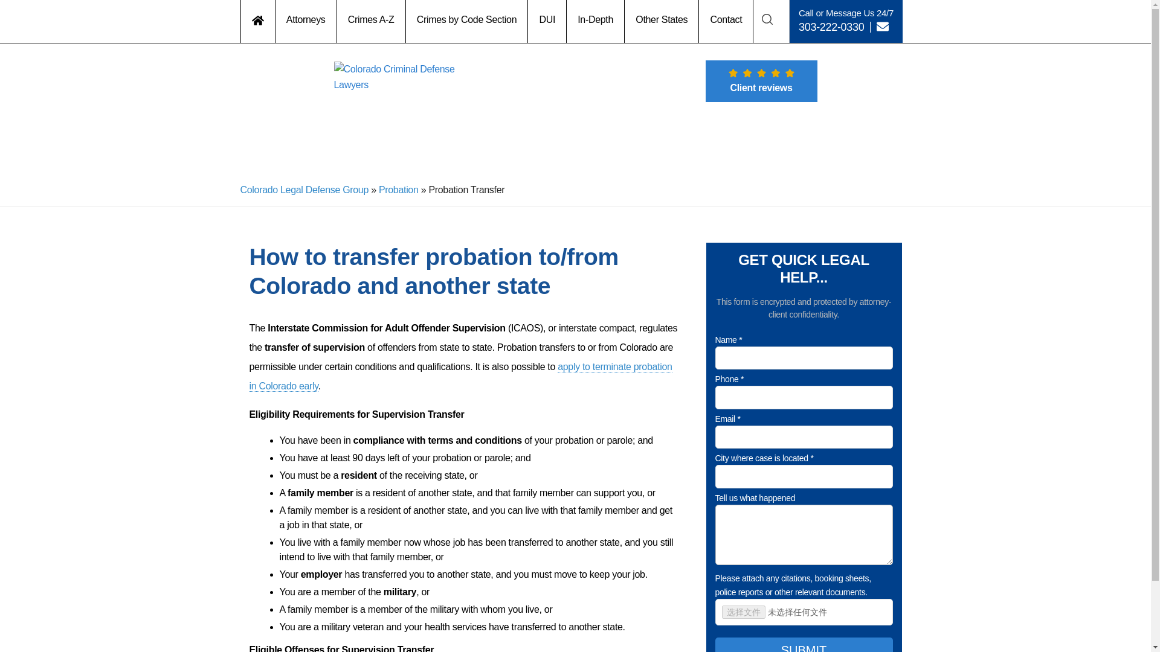 The image size is (1160, 652). I want to click on Other States, so click(662, 22).